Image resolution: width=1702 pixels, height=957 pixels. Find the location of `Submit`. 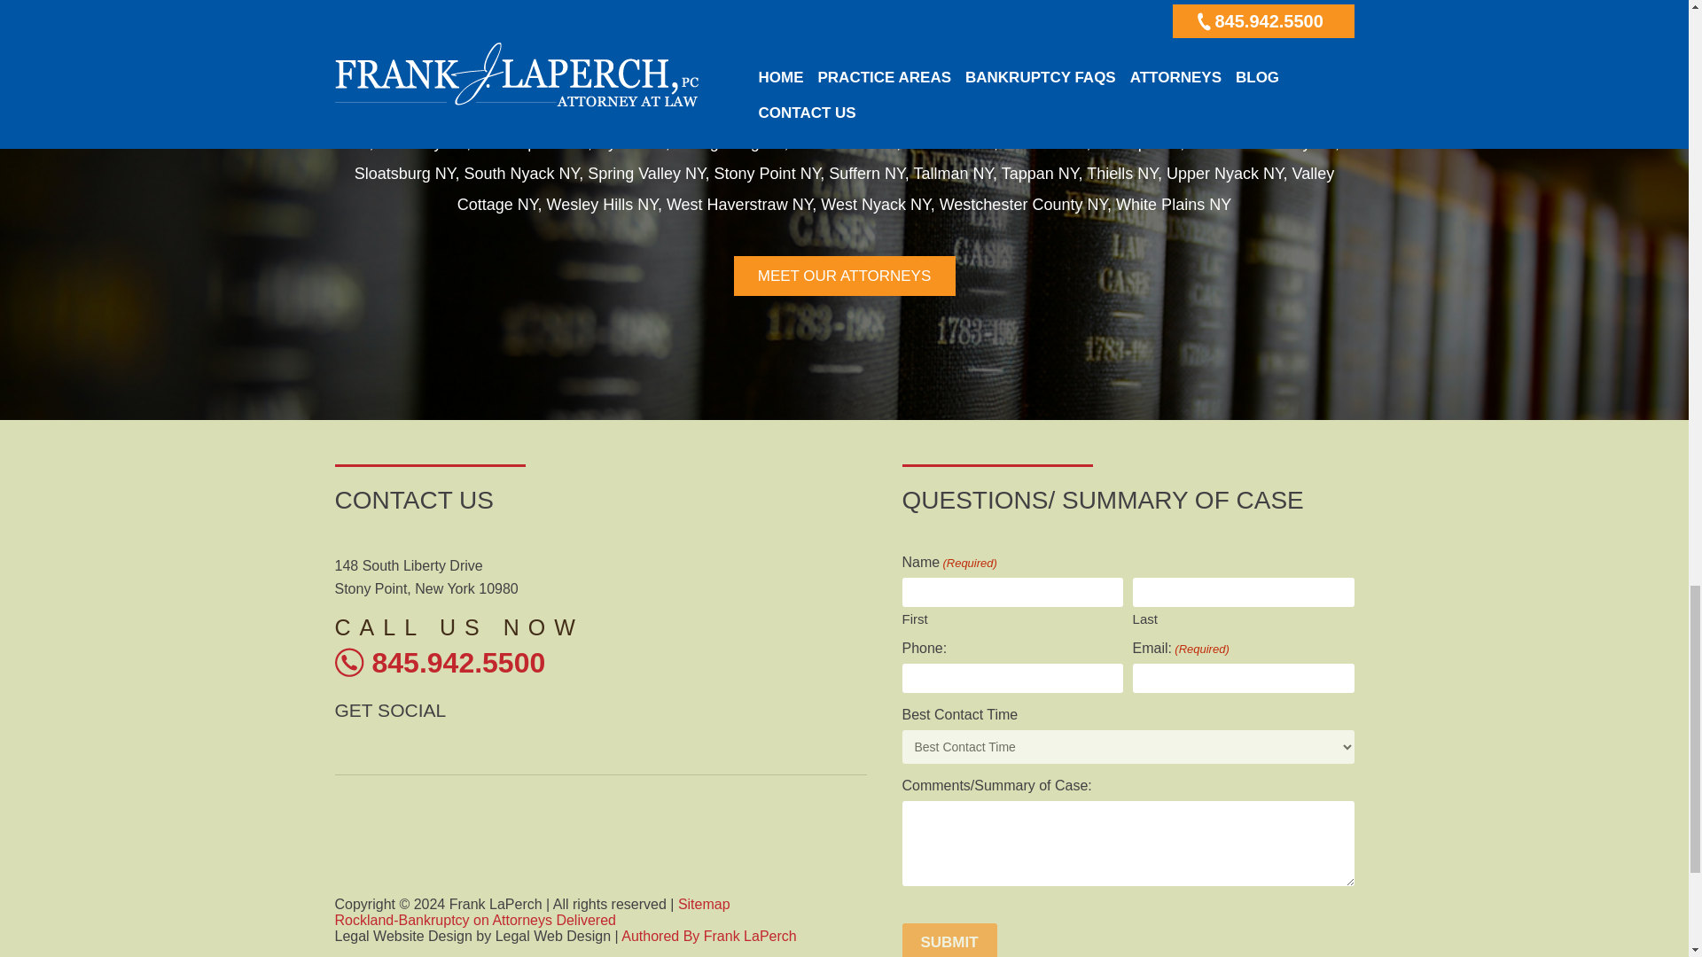

Submit is located at coordinates (949, 940).